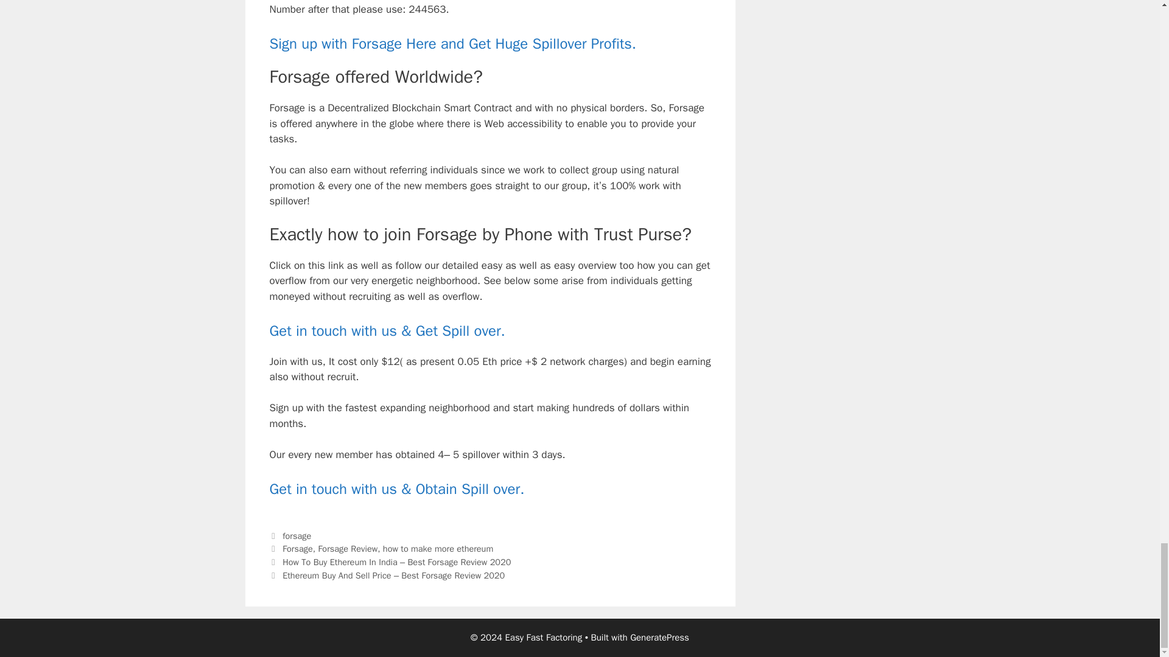 This screenshot has height=657, width=1169. I want to click on forsage, so click(297, 535).